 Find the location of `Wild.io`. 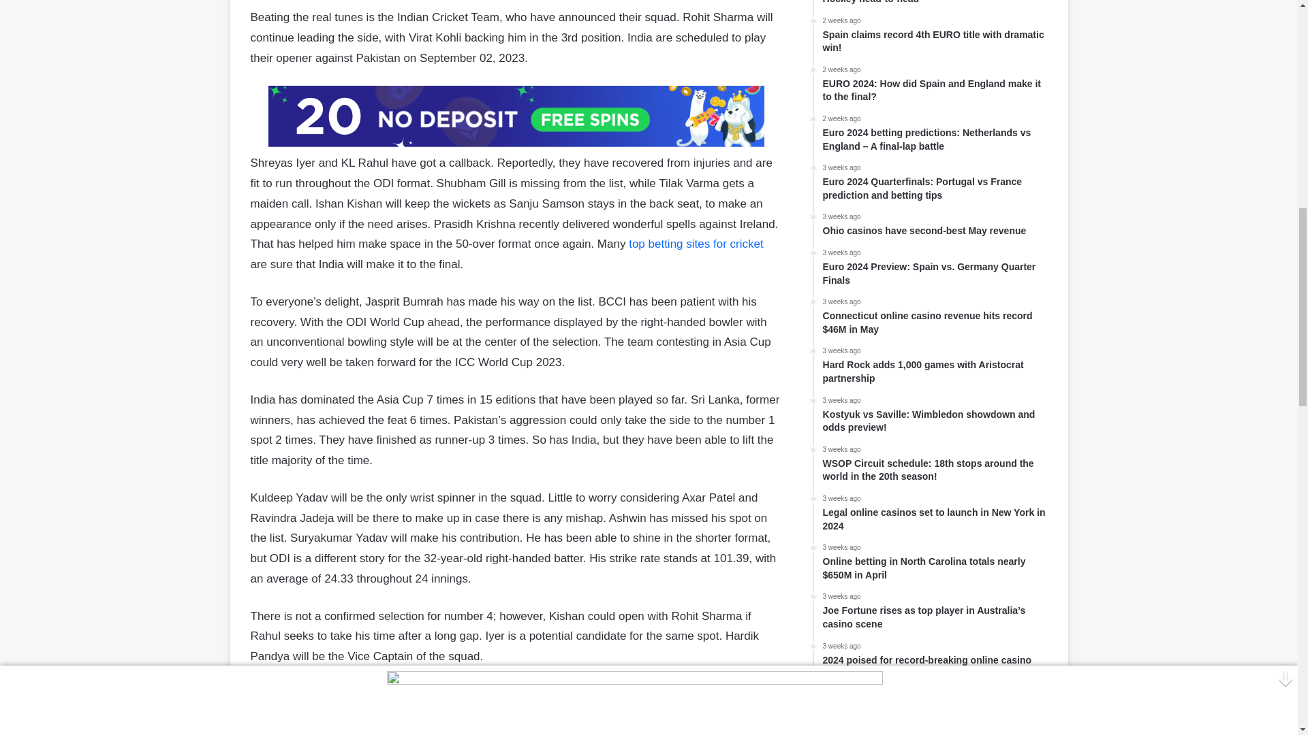

Wild.io is located at coordinates (516, 116).